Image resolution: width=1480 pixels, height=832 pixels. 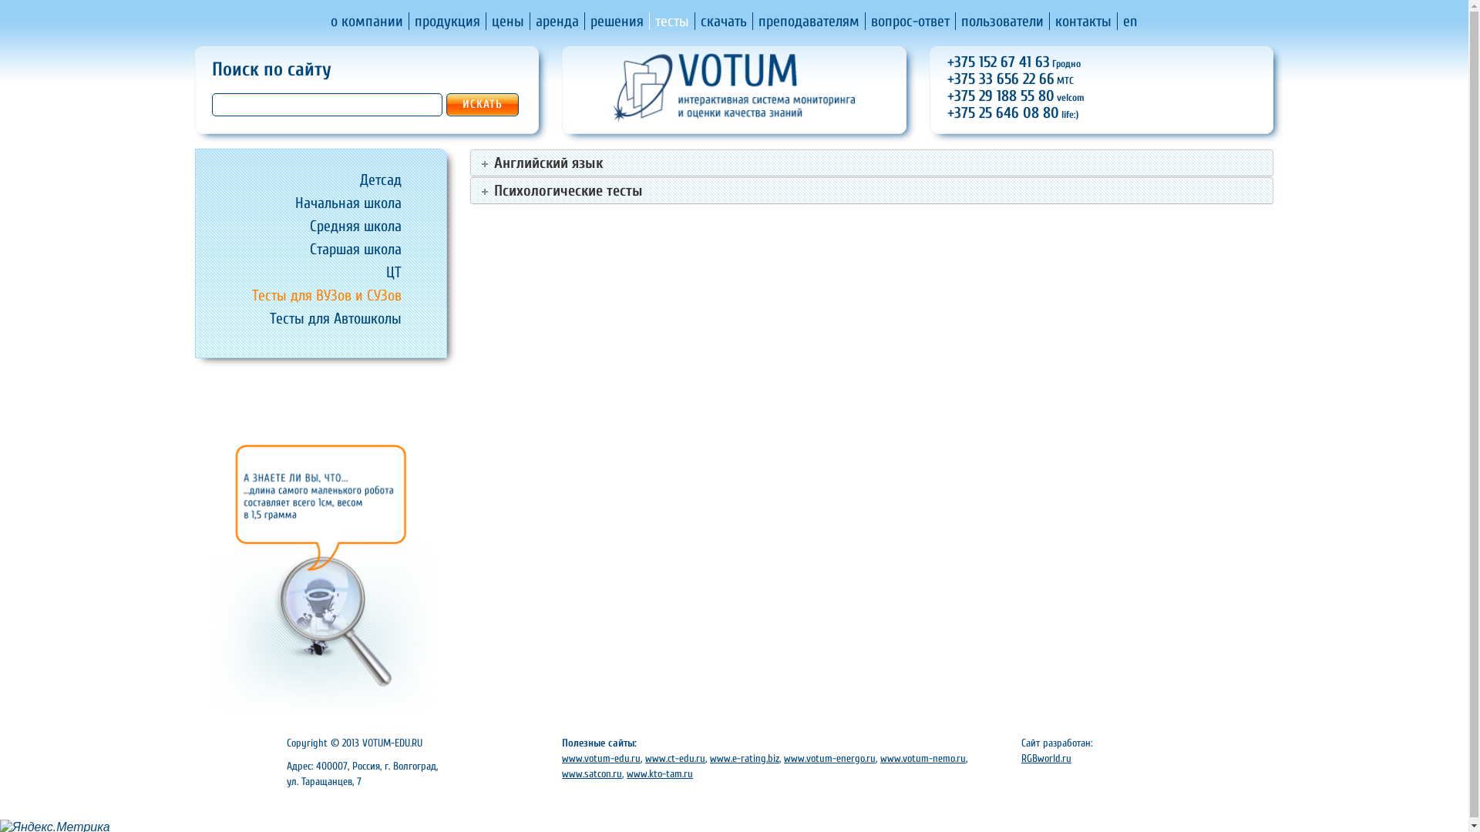 I want to click on www.votum-nemo.ru, so click(x=923, y=758).